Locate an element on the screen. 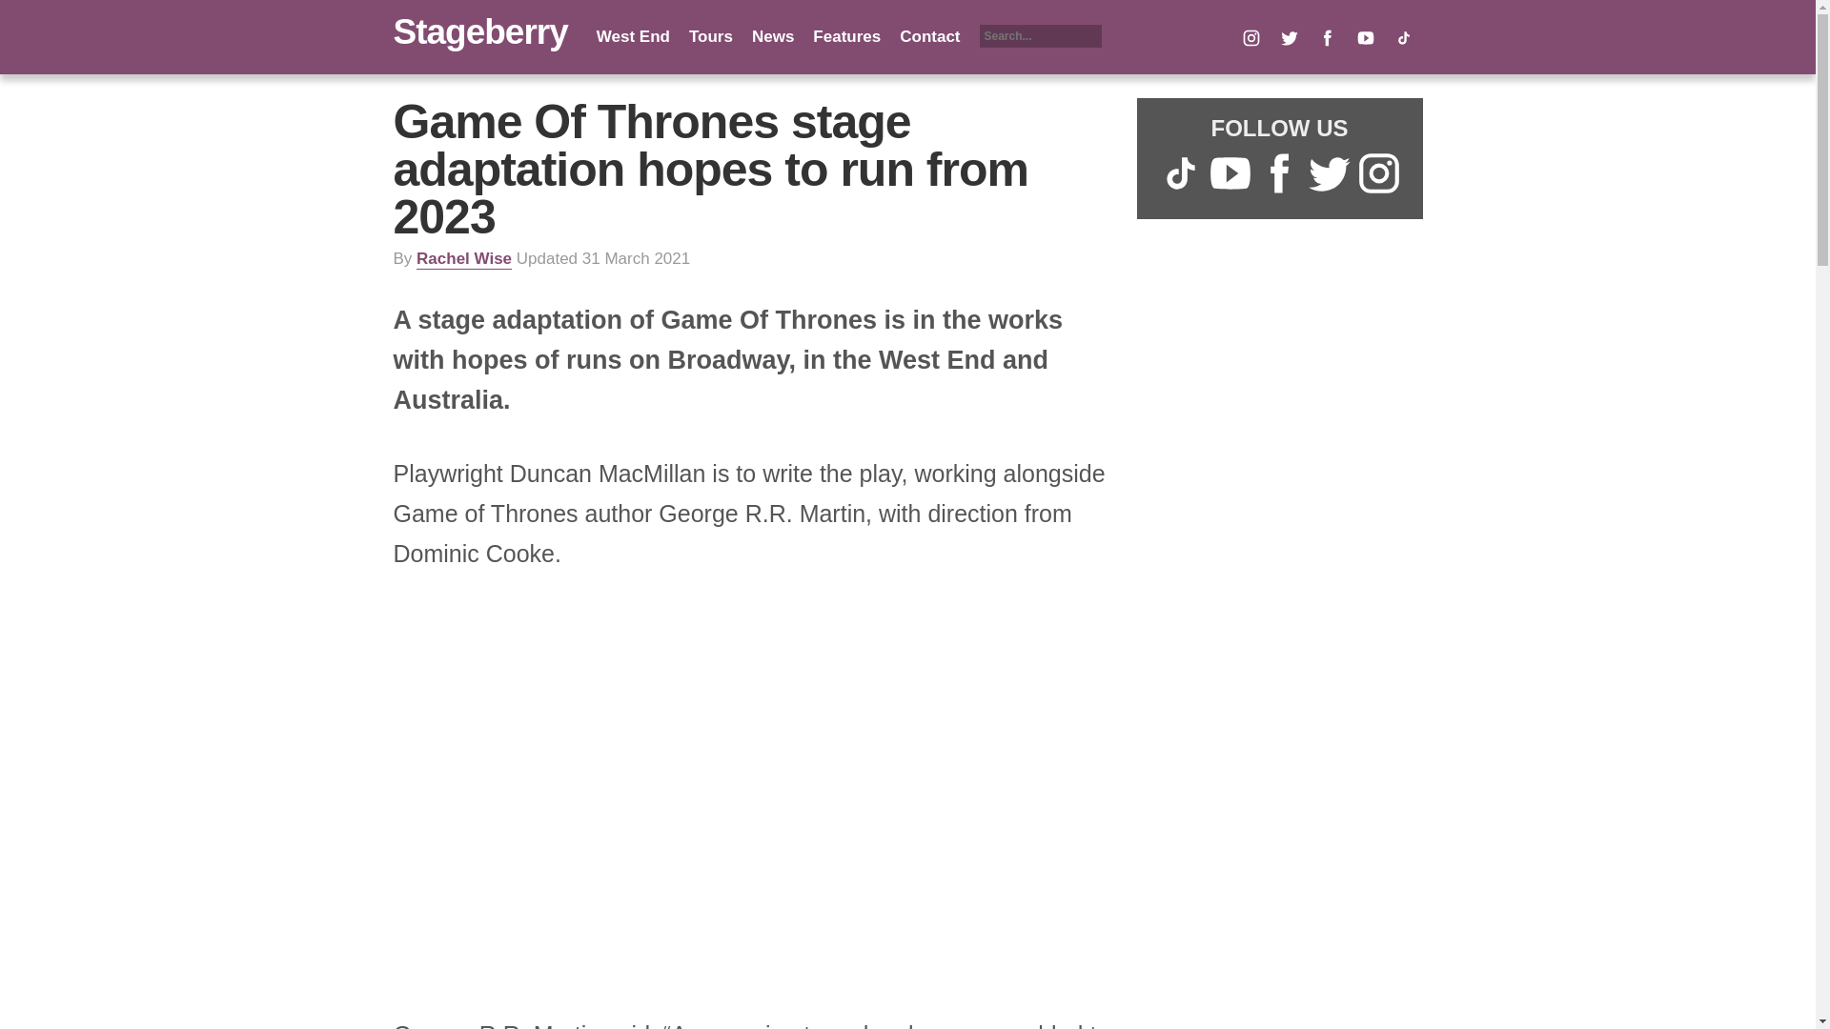  Stageberry is located at coordinates (480, 31).